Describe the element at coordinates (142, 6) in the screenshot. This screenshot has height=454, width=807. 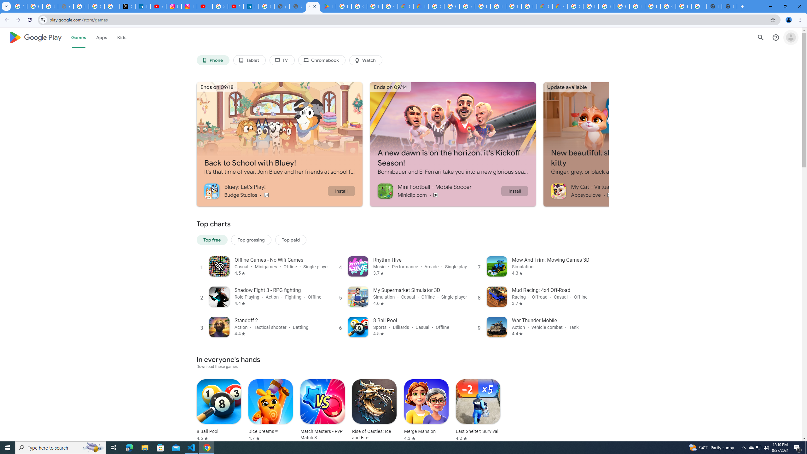
I see `LinkedIn Privacy Policy` at that location.